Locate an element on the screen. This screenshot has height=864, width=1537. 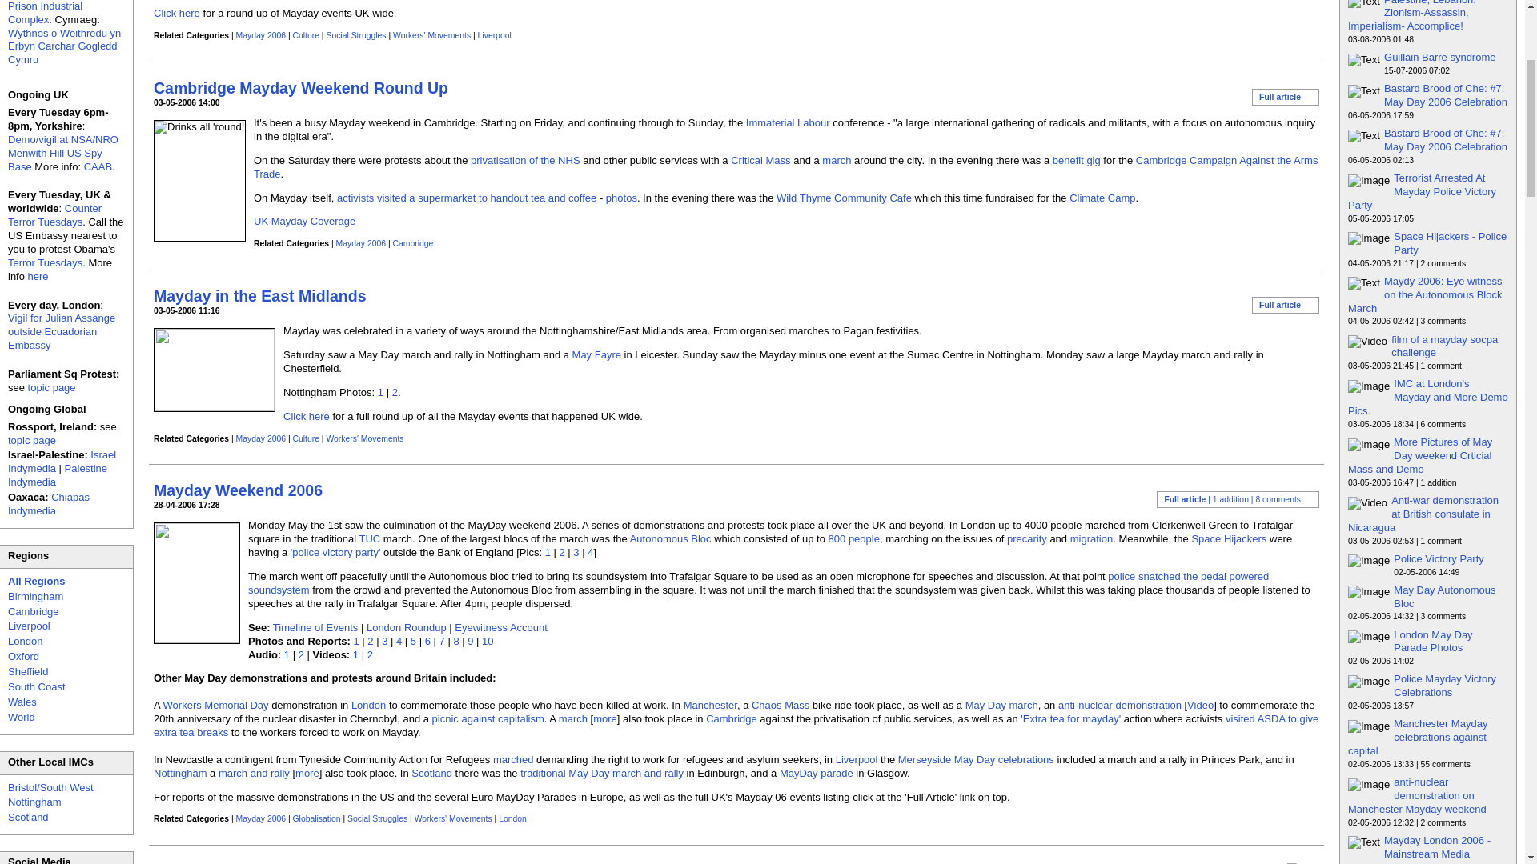
benefit gig is located at coordinates (1076, 160).